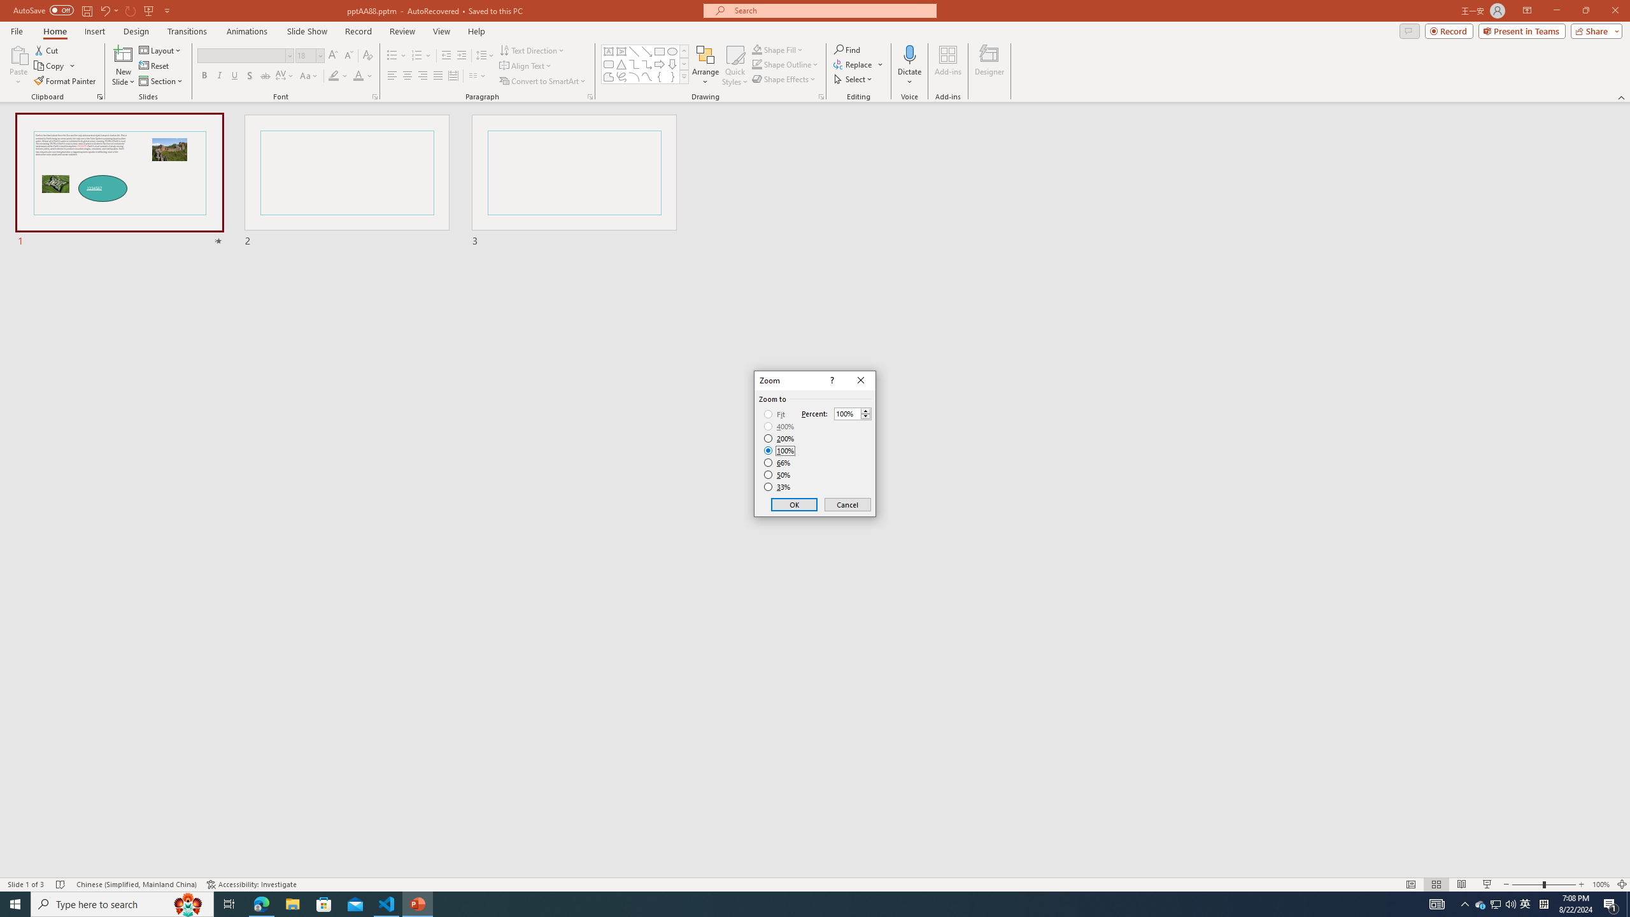 Image resolution: width=1630 pixels, height=917 pixels. What do you see at coordinates (778, 487) in the screenshot?
I see `33%` at bounding box center [778, 487].